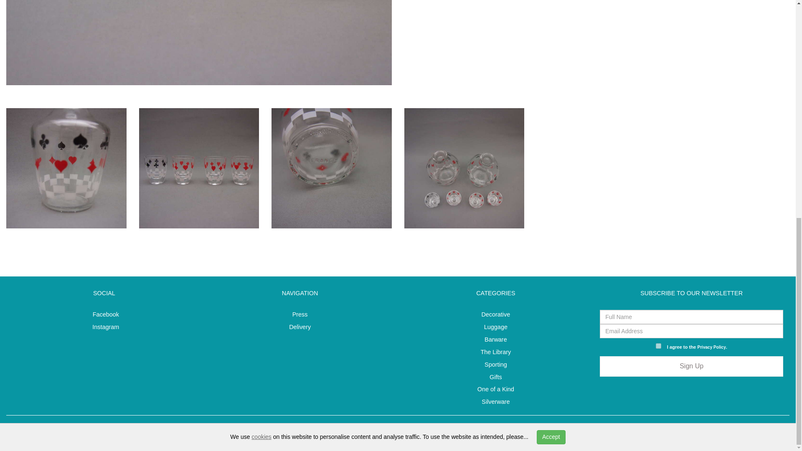  Describe the element at coordinates (496, 327) in the screenshot. I see `Luggage` at that location.